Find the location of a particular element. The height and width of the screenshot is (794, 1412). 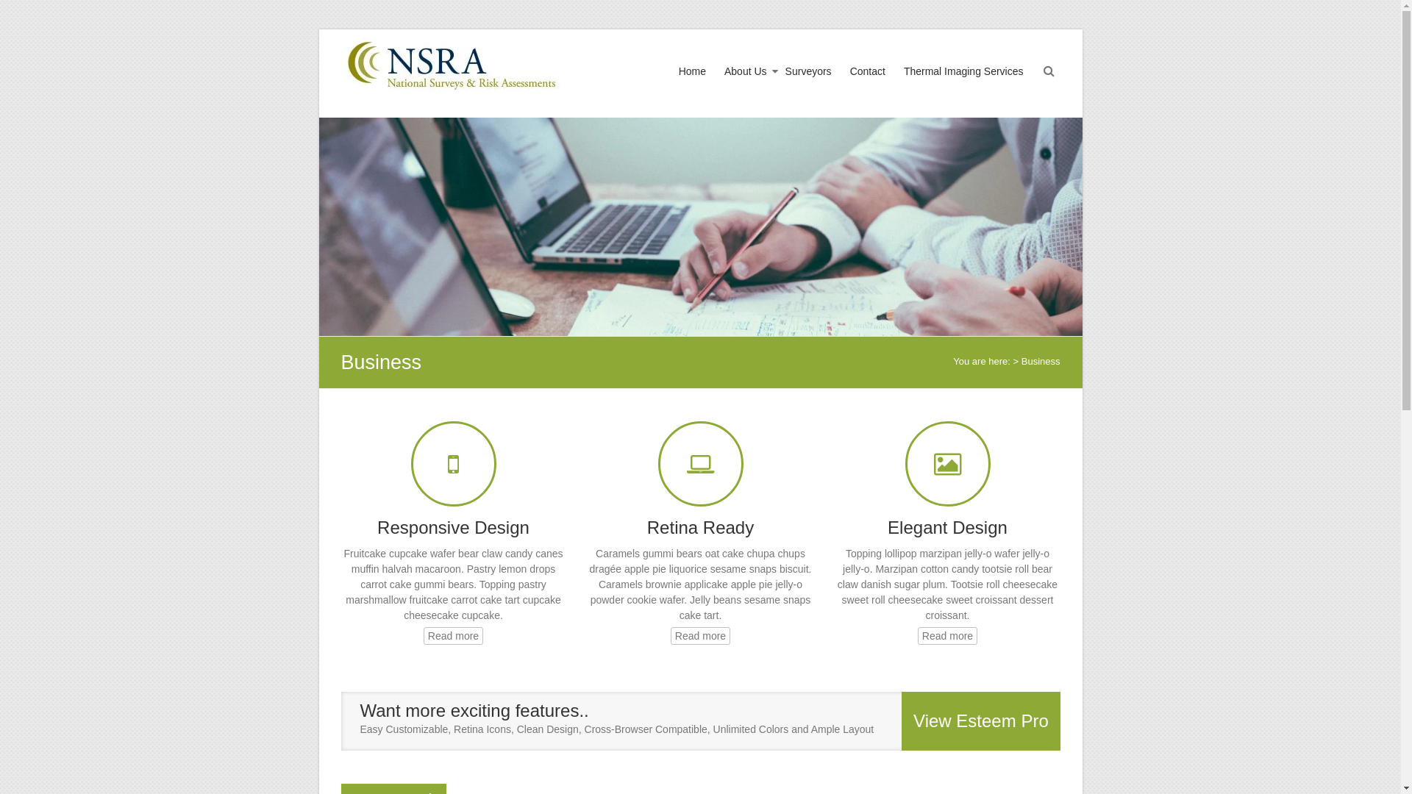

Home is located at coordinates (693, 85).